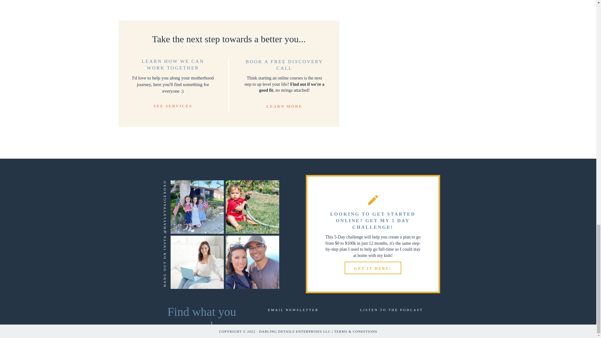 This screenshot has height=338, width=601. What do you see at coordinates (197, 262) in the screenshot?
I see `hpjig-2` at bounding box center [197, 262].